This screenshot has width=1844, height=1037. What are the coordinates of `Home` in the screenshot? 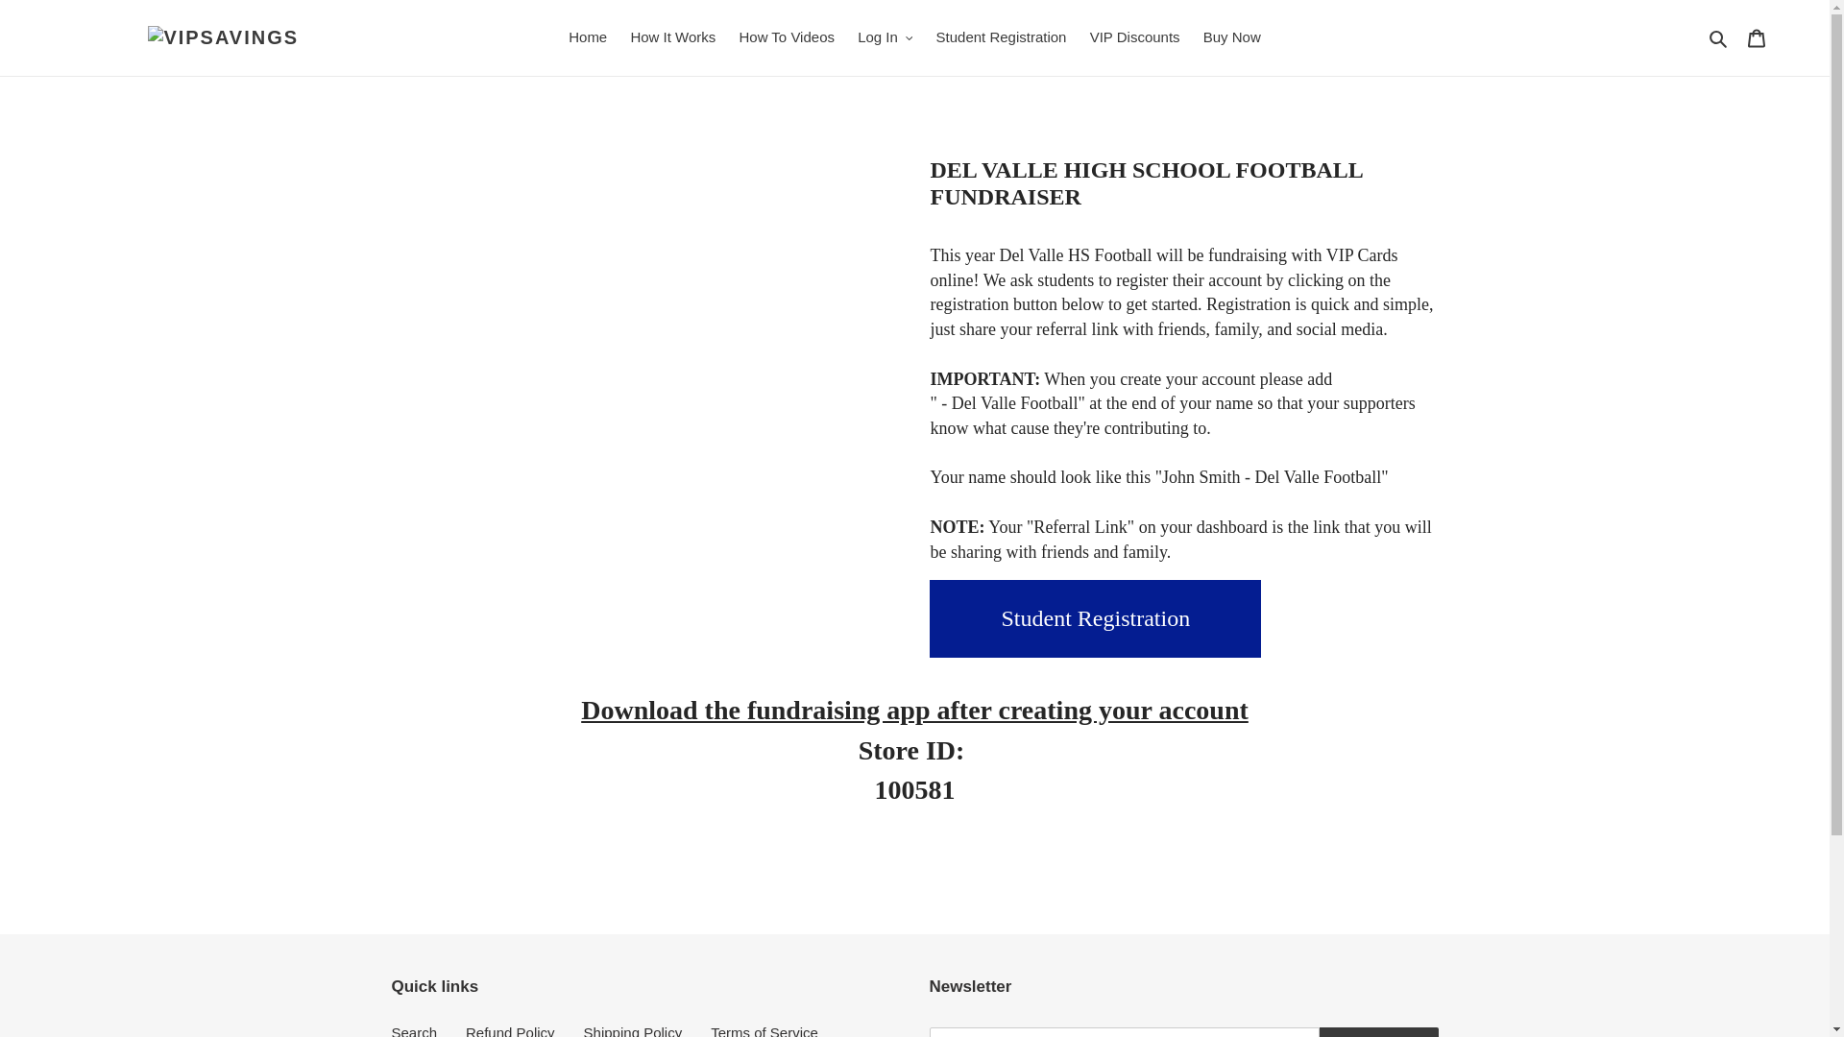 It's located at (587, 37).